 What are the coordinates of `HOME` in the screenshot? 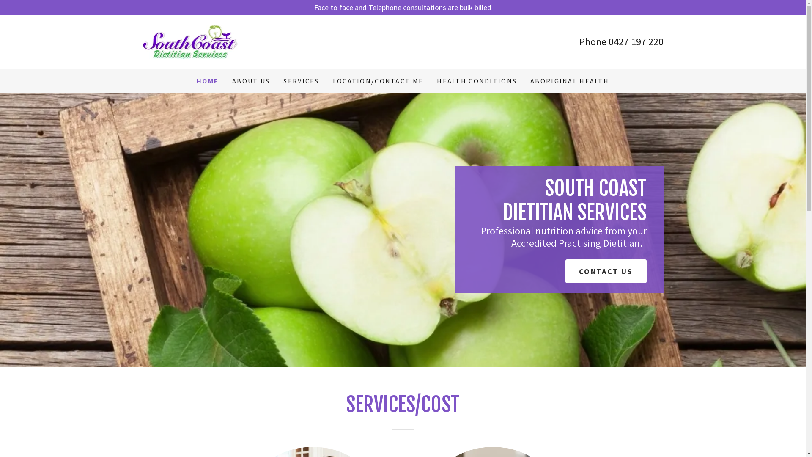 It's located at (208, 81).